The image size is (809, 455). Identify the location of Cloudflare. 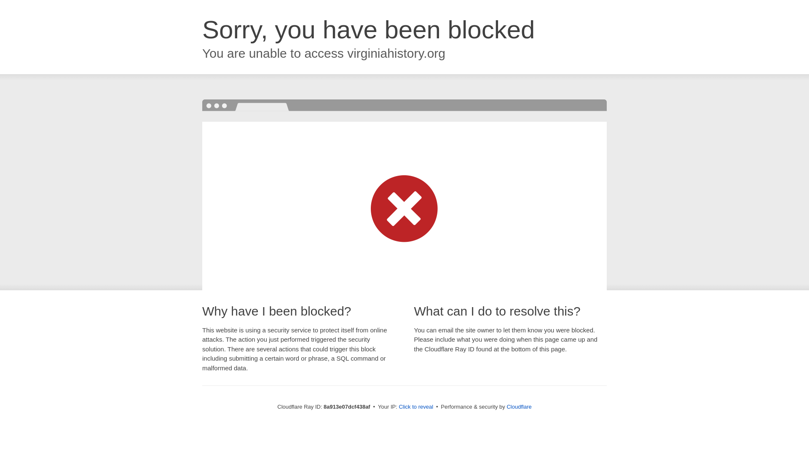
(519, 407).